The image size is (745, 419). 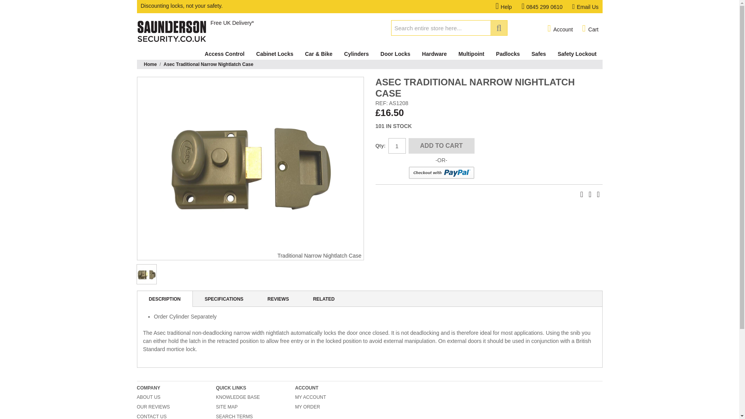 What do you see at coordinates (441, 173) in the screenshot?
I see `Checkout with PayPal` at bounding box center [441, 173].